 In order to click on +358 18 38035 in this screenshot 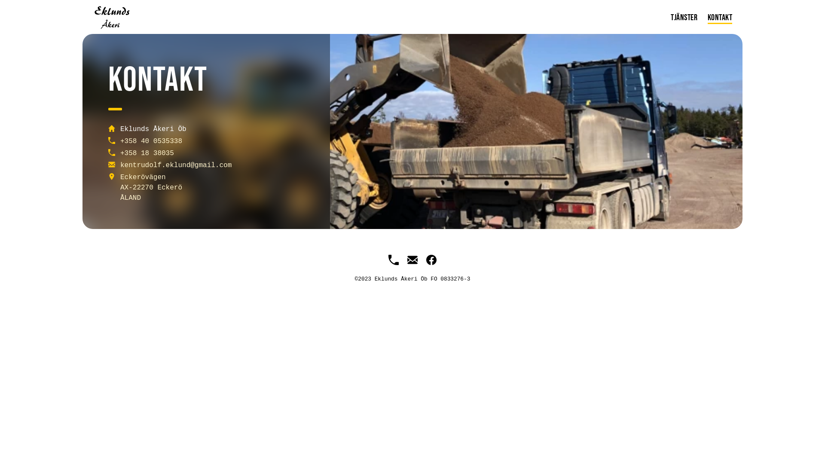, I will do `click(147, 153)`.